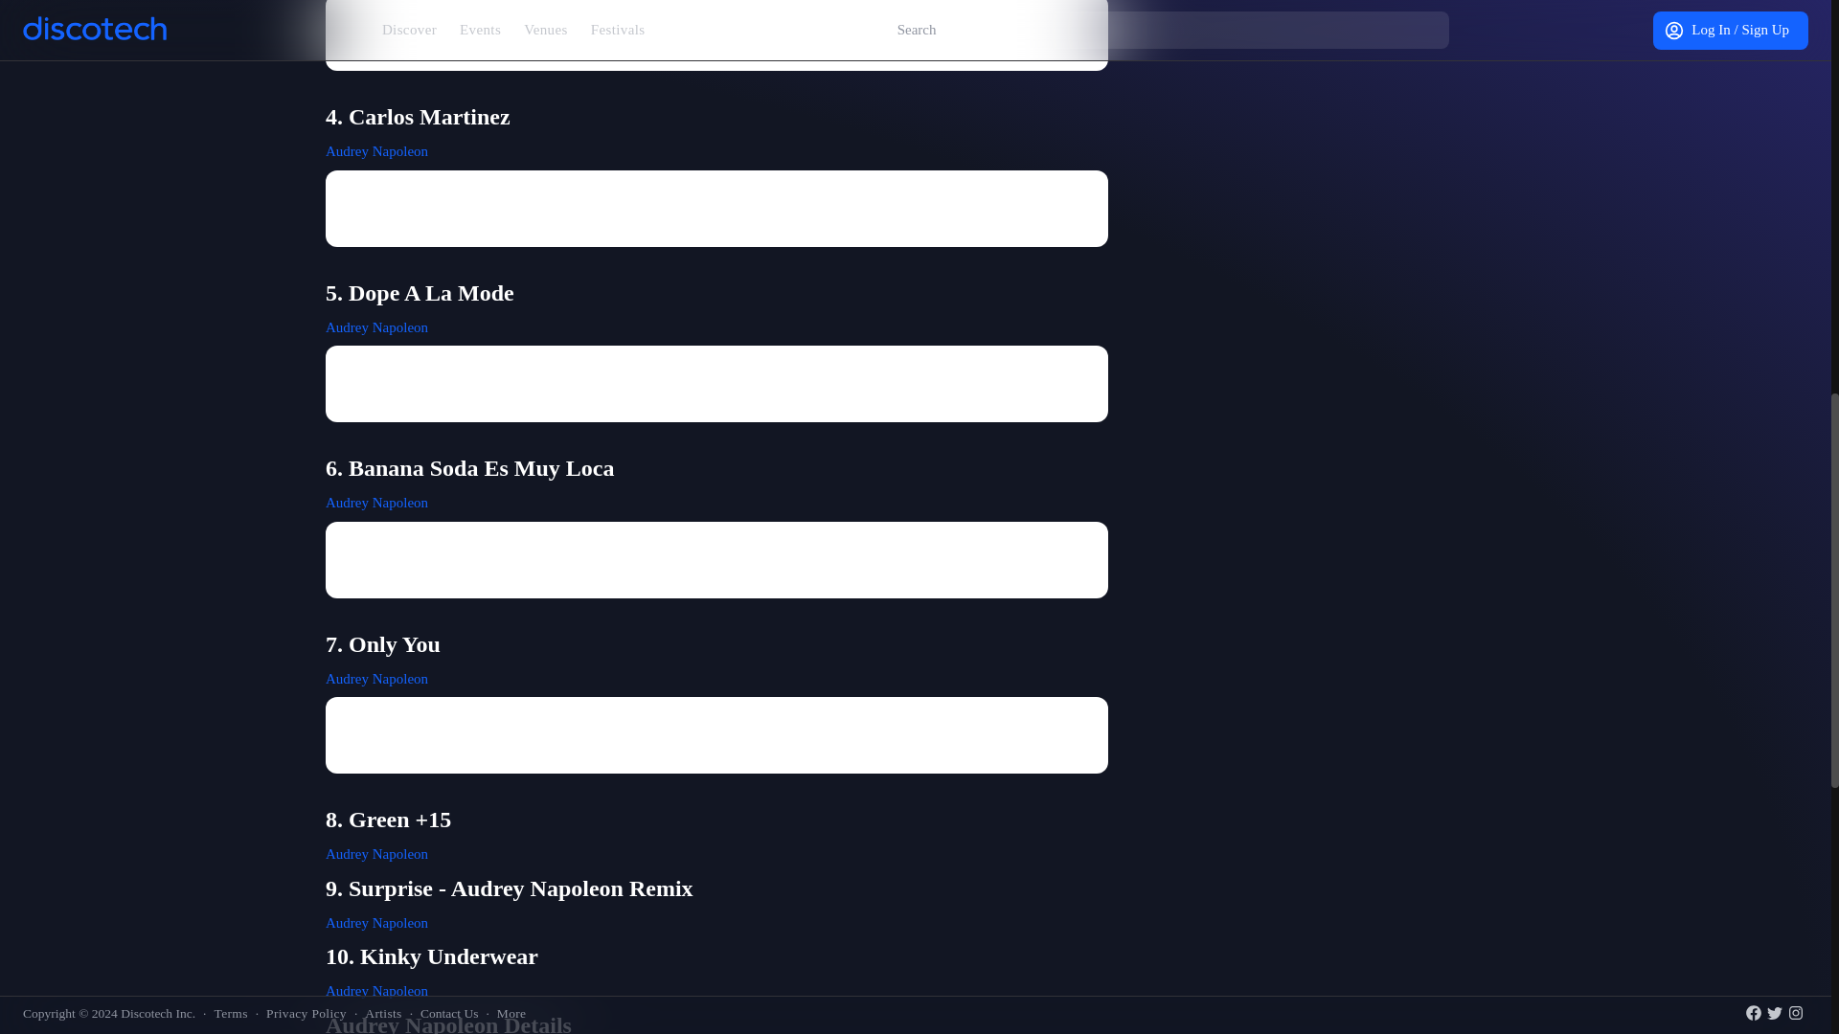  What do you see at coordinates (376, 854) in the screenshot?
I see `Audrey Napoleon` at bounding box center [376, 854].